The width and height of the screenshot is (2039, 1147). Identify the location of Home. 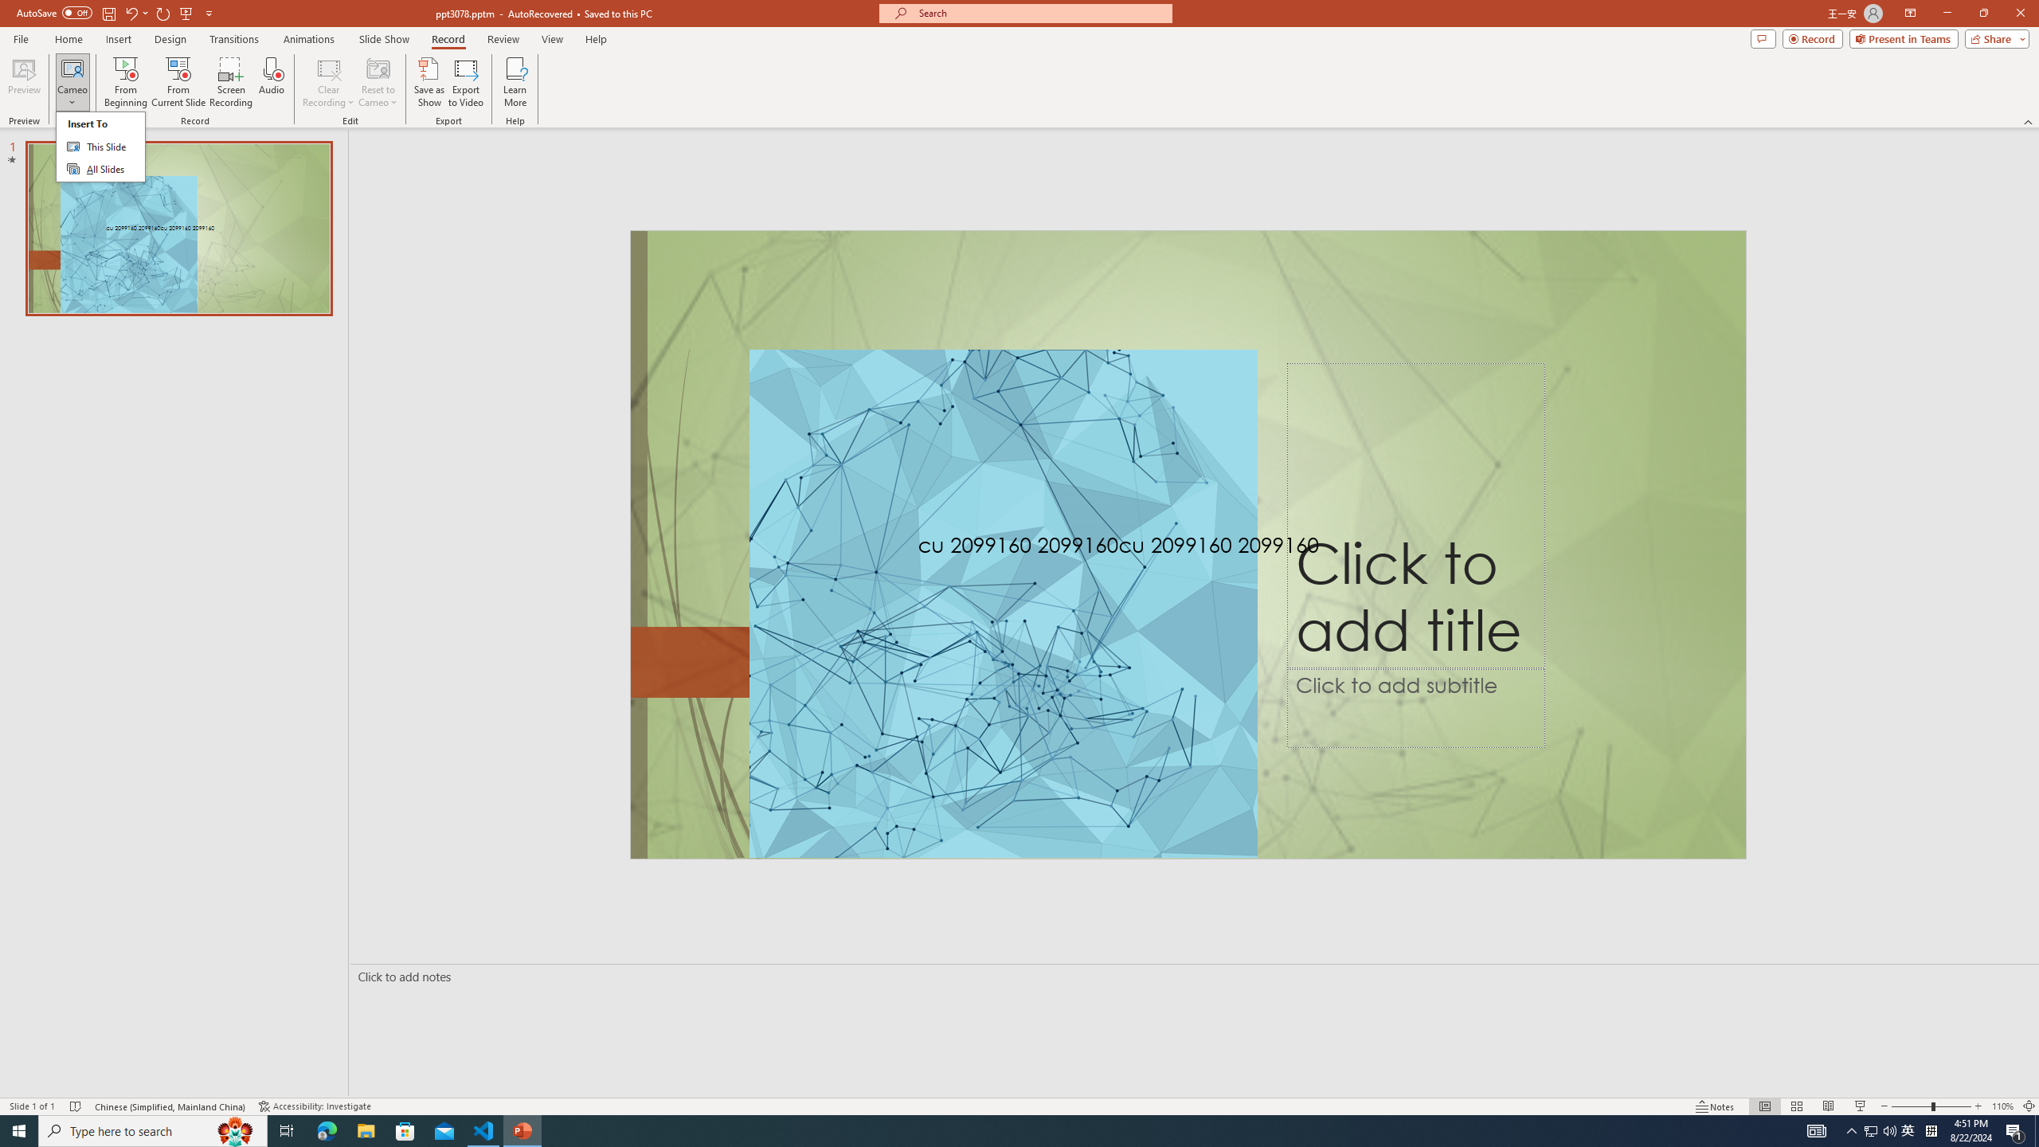
(68, 39).